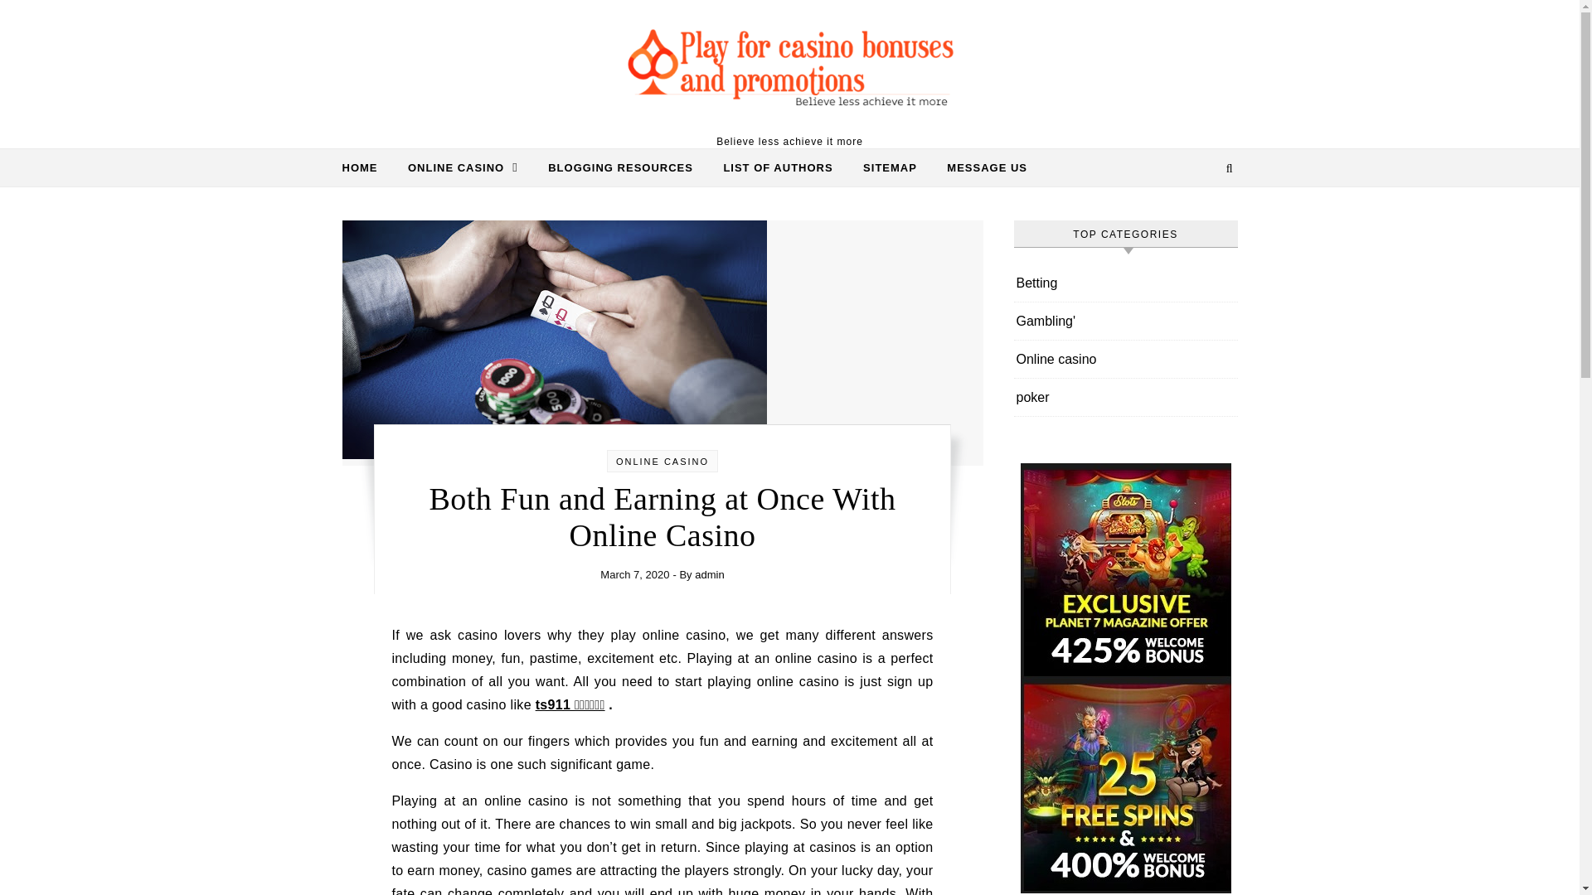 The width and height of the screenshot is (1592, 895). I want to click on Betting, so click(1037, 282).